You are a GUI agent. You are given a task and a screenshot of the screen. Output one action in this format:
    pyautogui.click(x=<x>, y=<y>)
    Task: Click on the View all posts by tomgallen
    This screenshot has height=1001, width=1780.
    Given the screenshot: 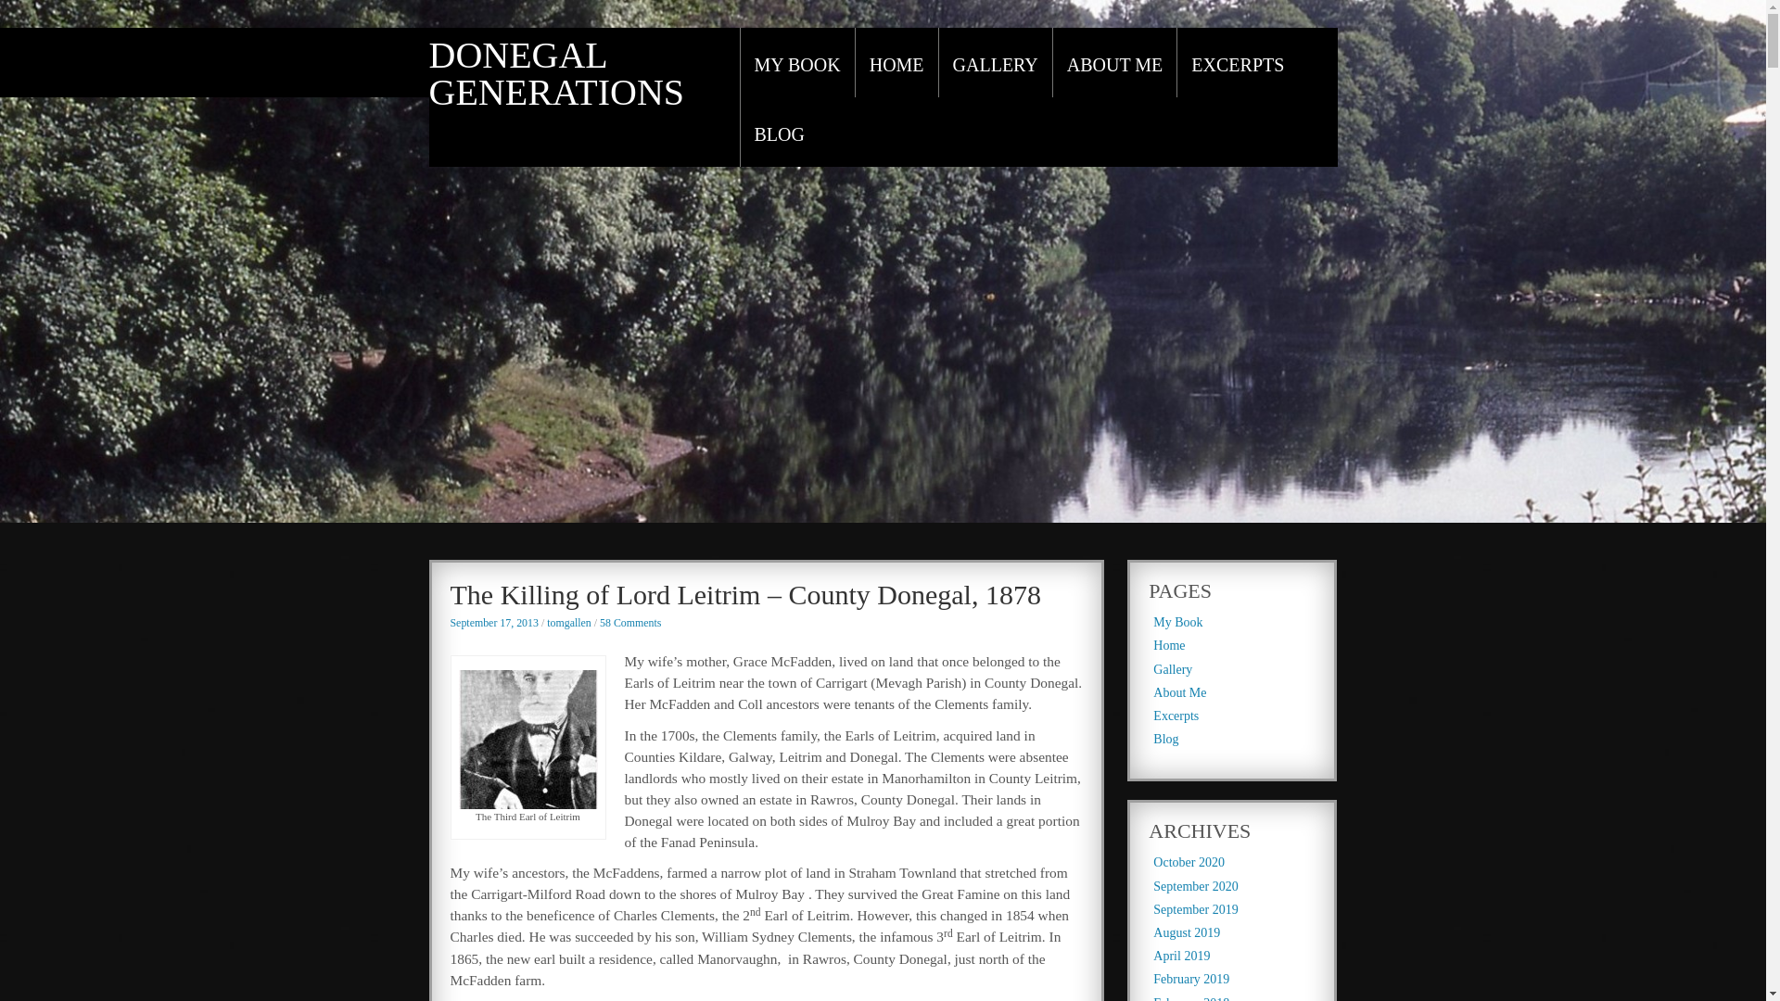 What is the action you would take?
    pyautogui.click(x=568, y=623)
    